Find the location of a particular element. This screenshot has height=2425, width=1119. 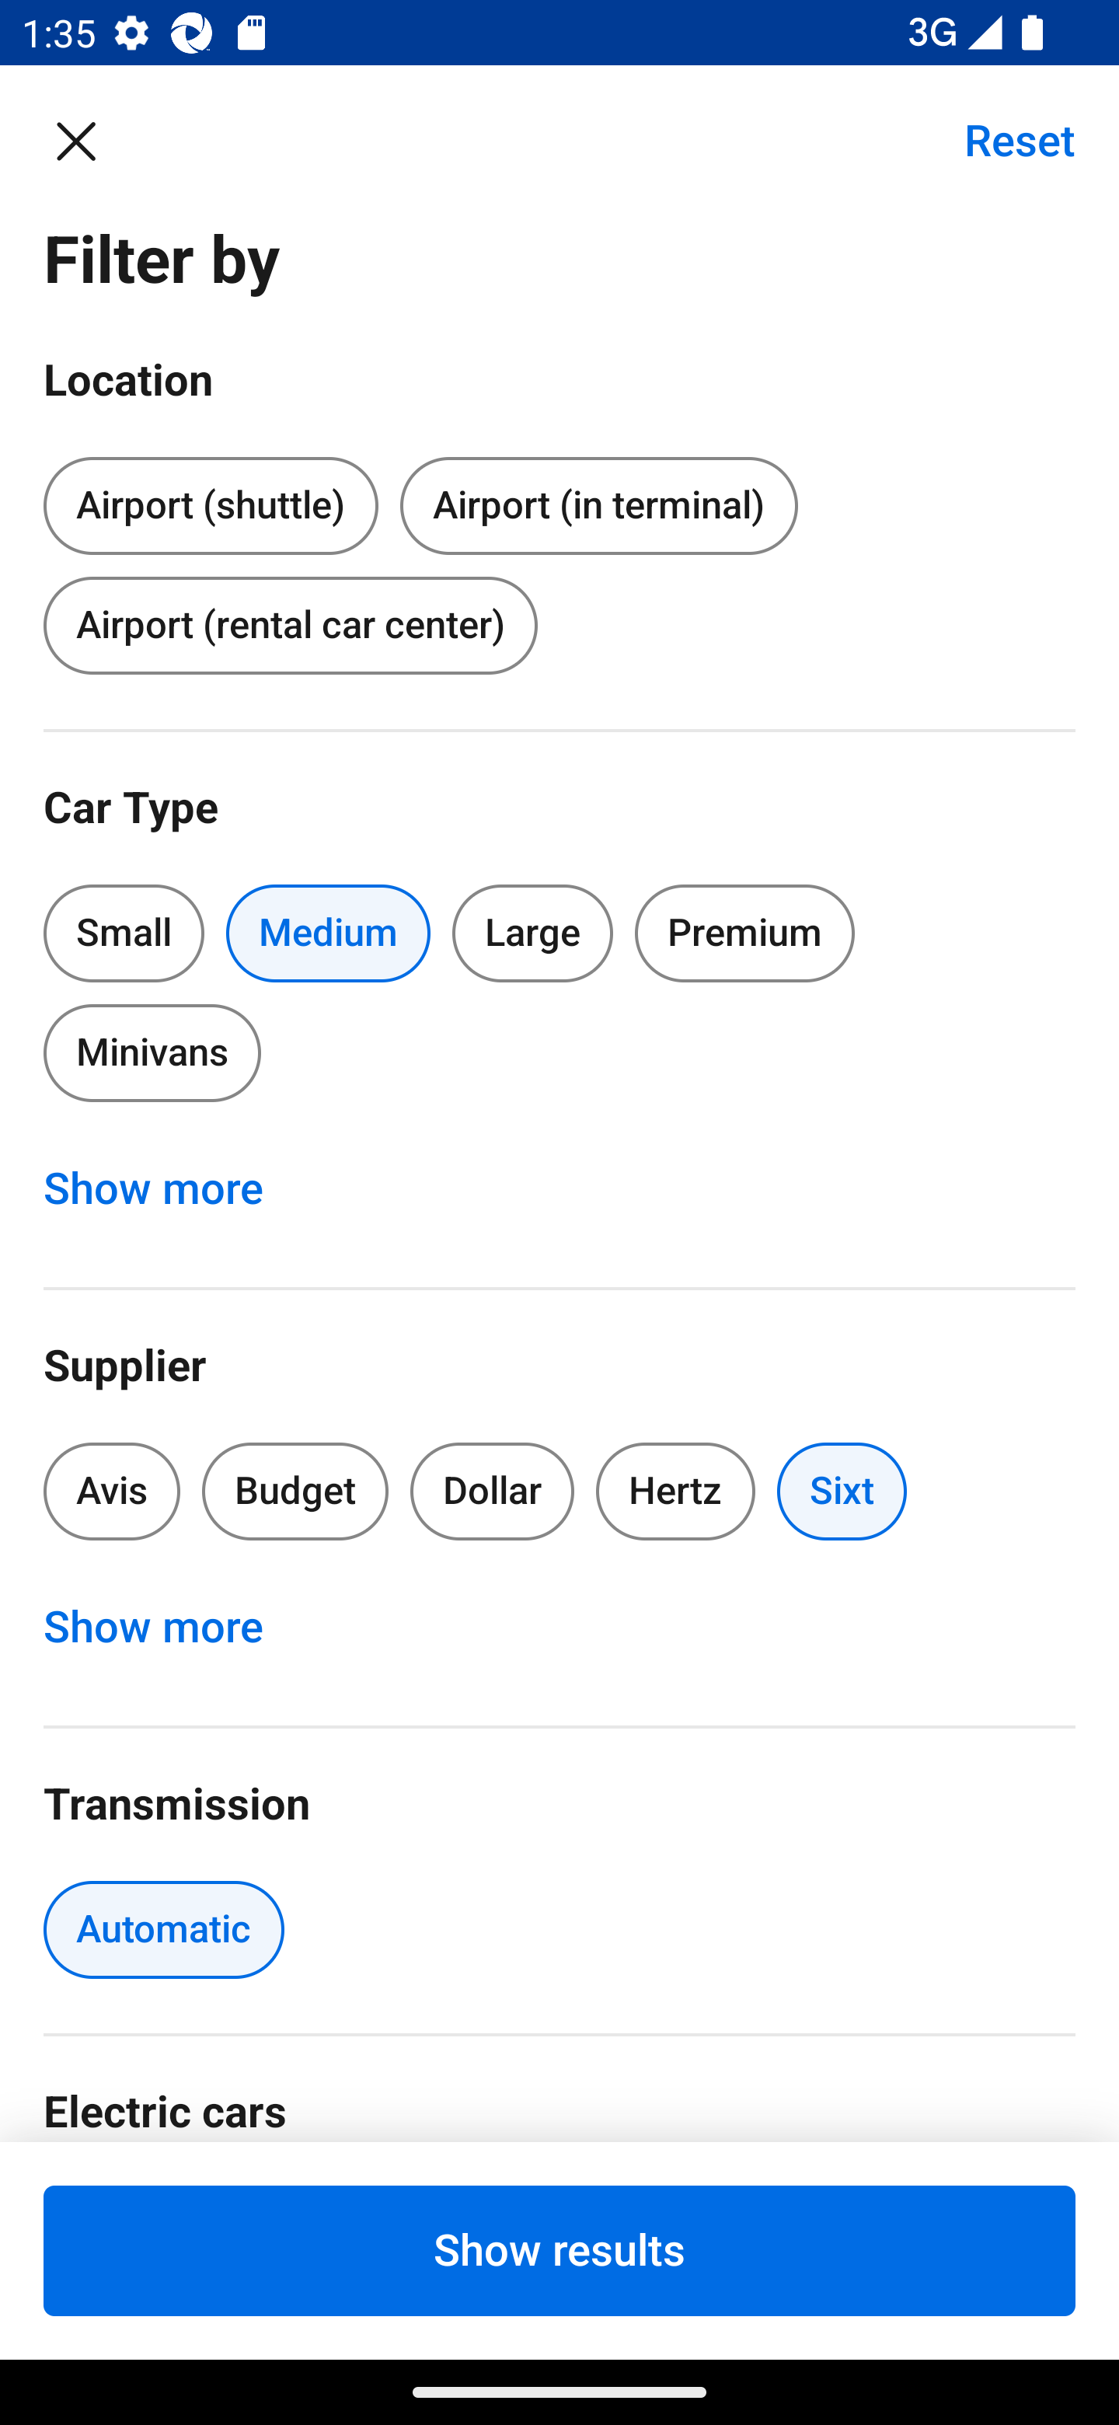

Show more is located at coordinates (169, 1627).